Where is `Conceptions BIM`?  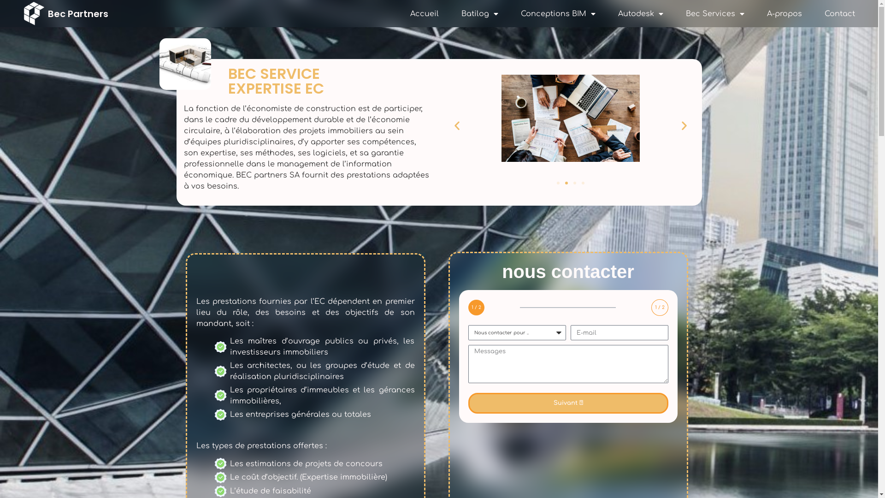 Conceptions BIM is located at coordinates (558, 13).